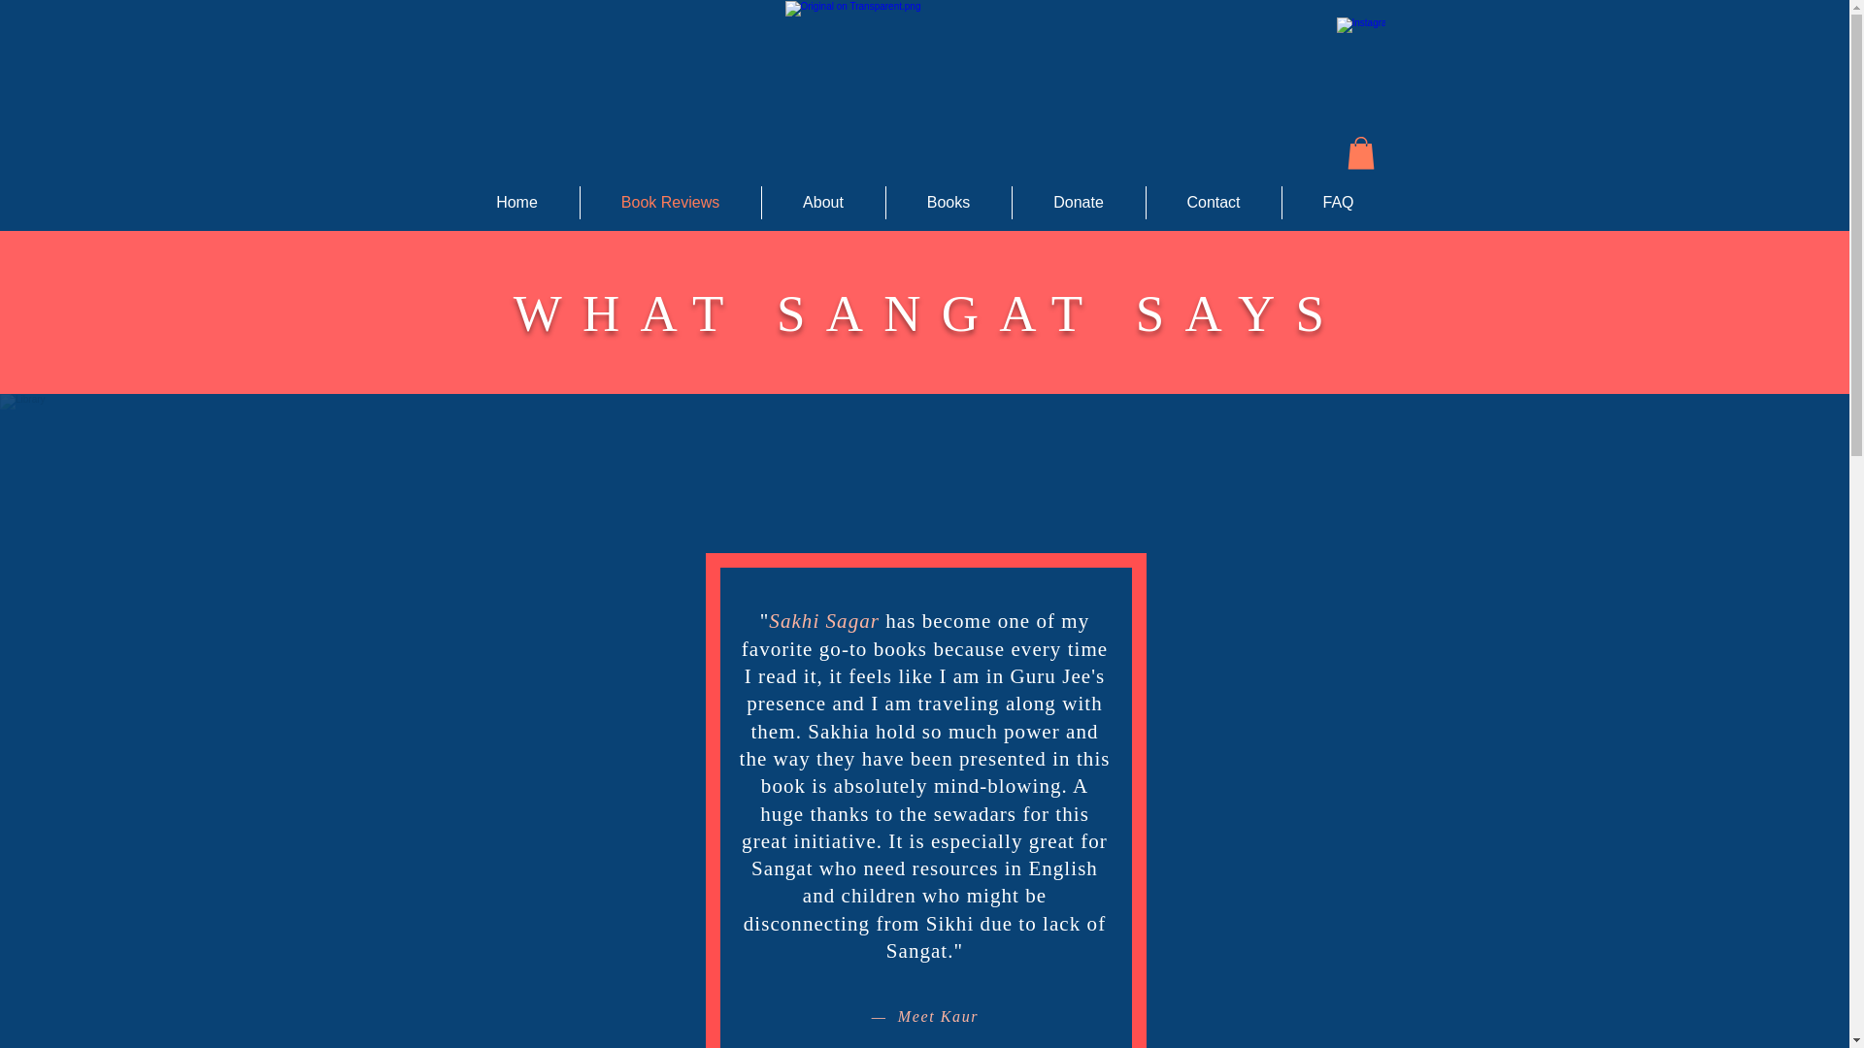 The image size is (1864, 1048). I want to click on Donate, so click(1079, 202).